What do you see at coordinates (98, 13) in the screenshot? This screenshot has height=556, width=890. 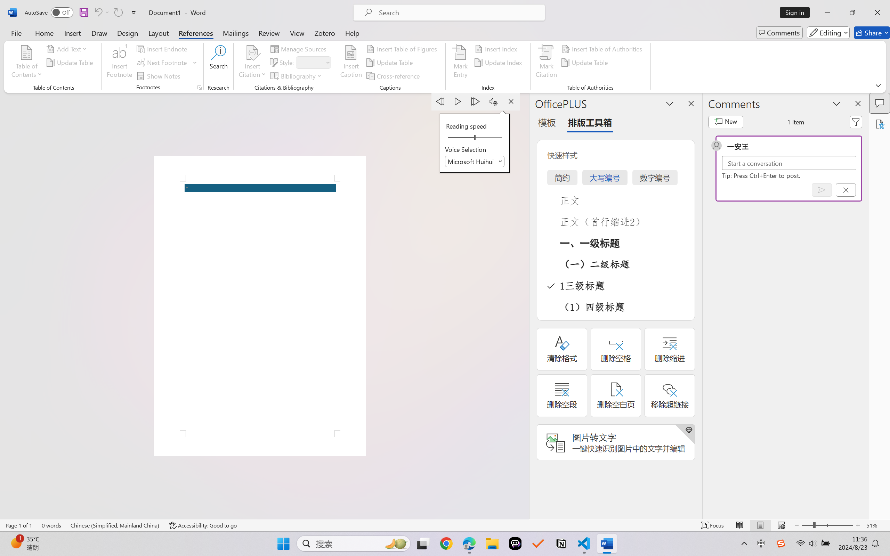 I see `Undo Apply Quick Style Set` at bounding box center [98, 13].